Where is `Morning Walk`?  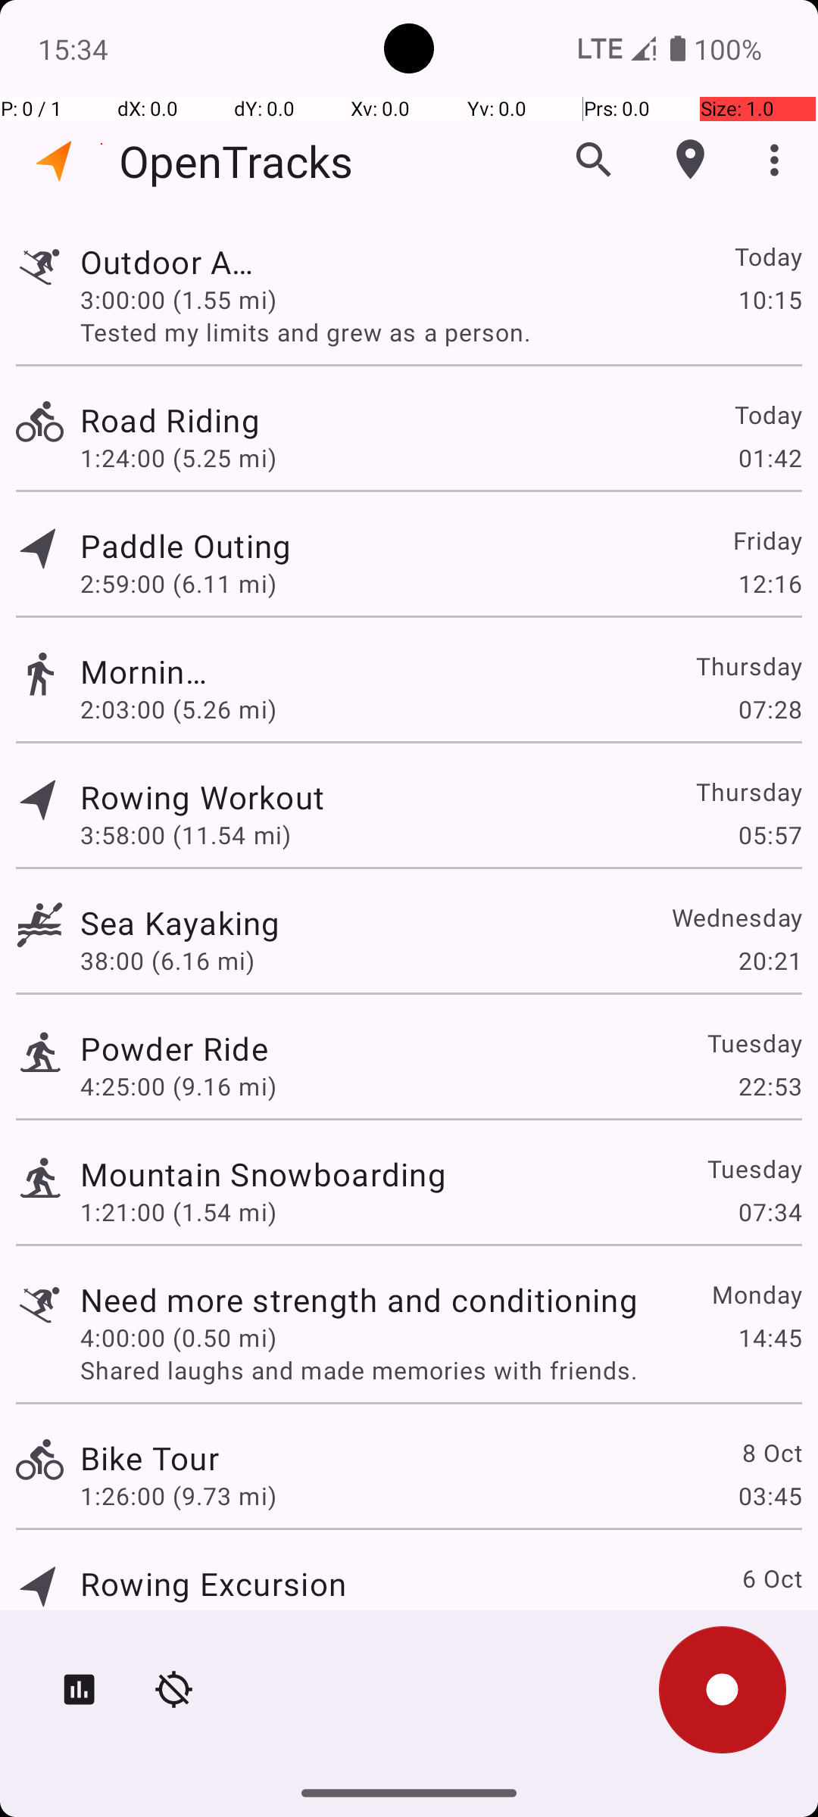
Morning Walk is located at coordinates (150, 671).